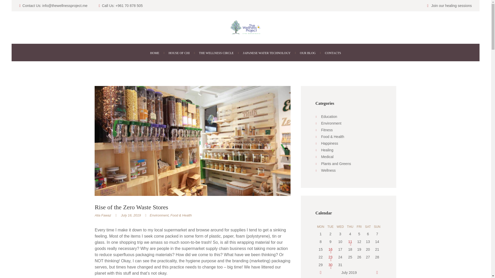 The width and height of the screenshot is (495, 278). I want to click on Alia Fawaz, so click(103, 215).